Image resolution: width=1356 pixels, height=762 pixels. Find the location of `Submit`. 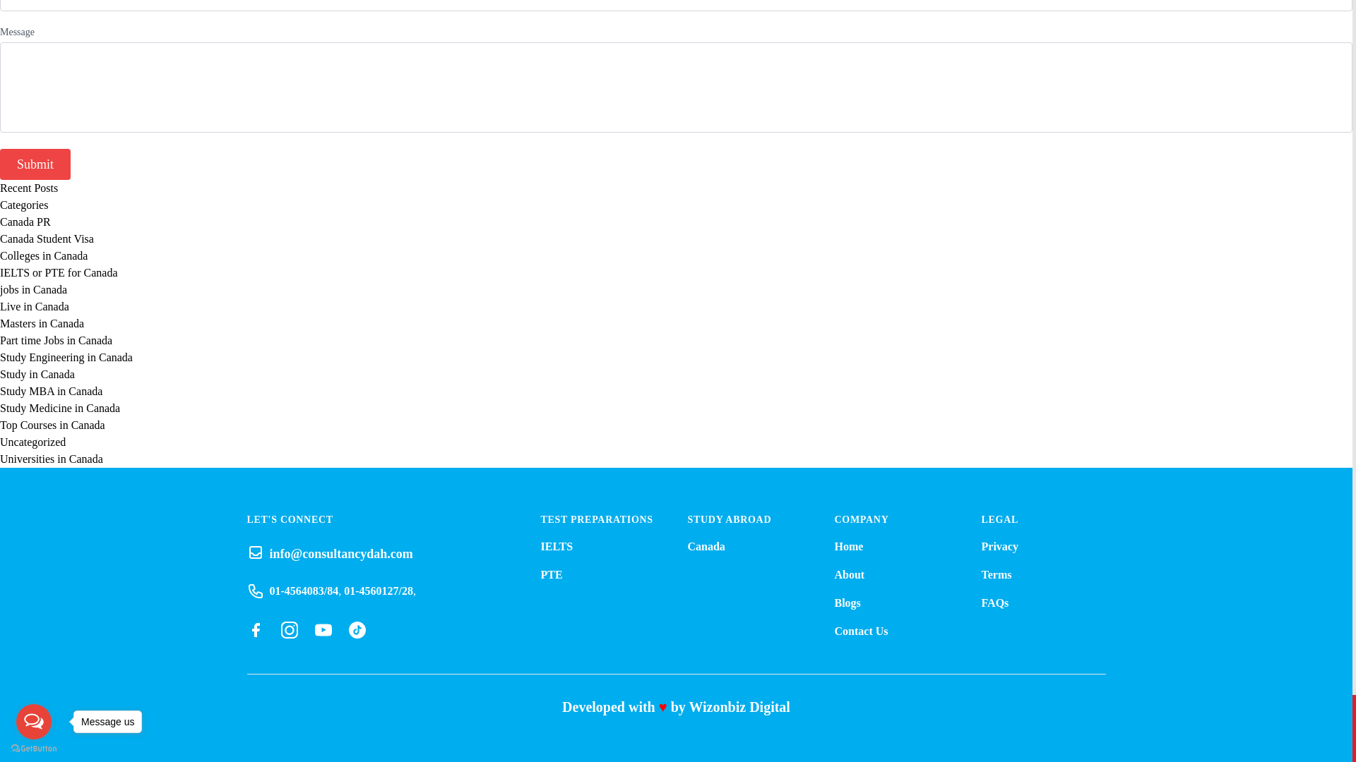

Submit is located at coordinates (35, 164).